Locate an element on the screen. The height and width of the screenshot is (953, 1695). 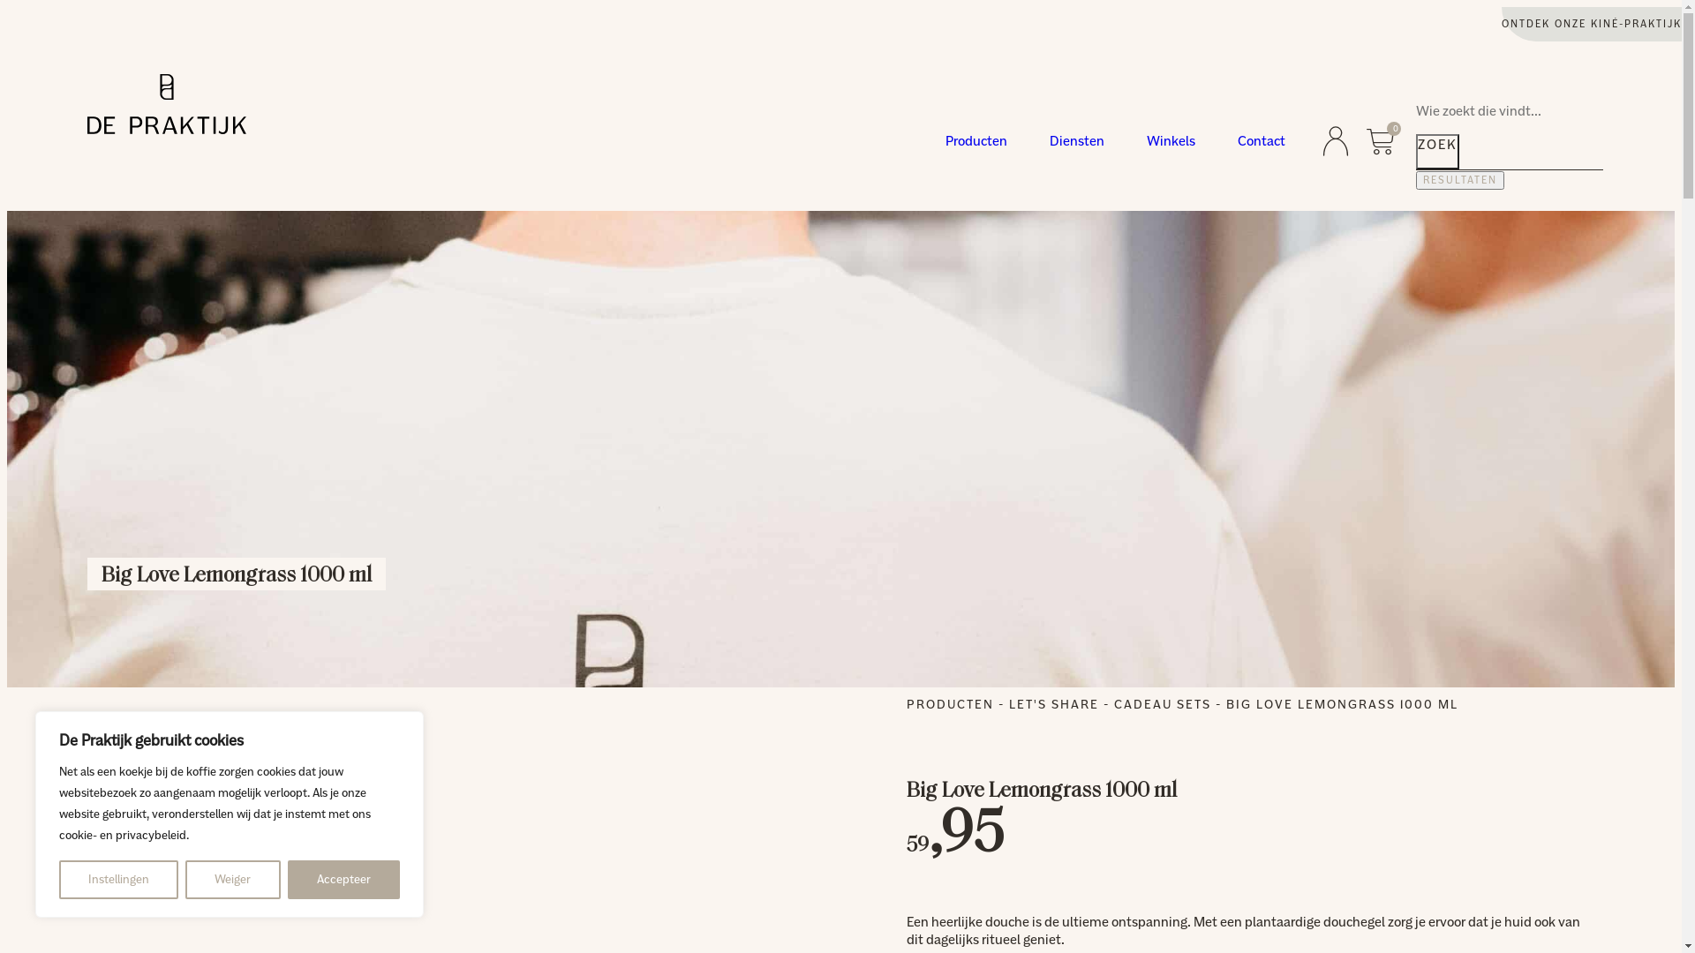
RESULTATEN is located at coordinates (1460, 180).